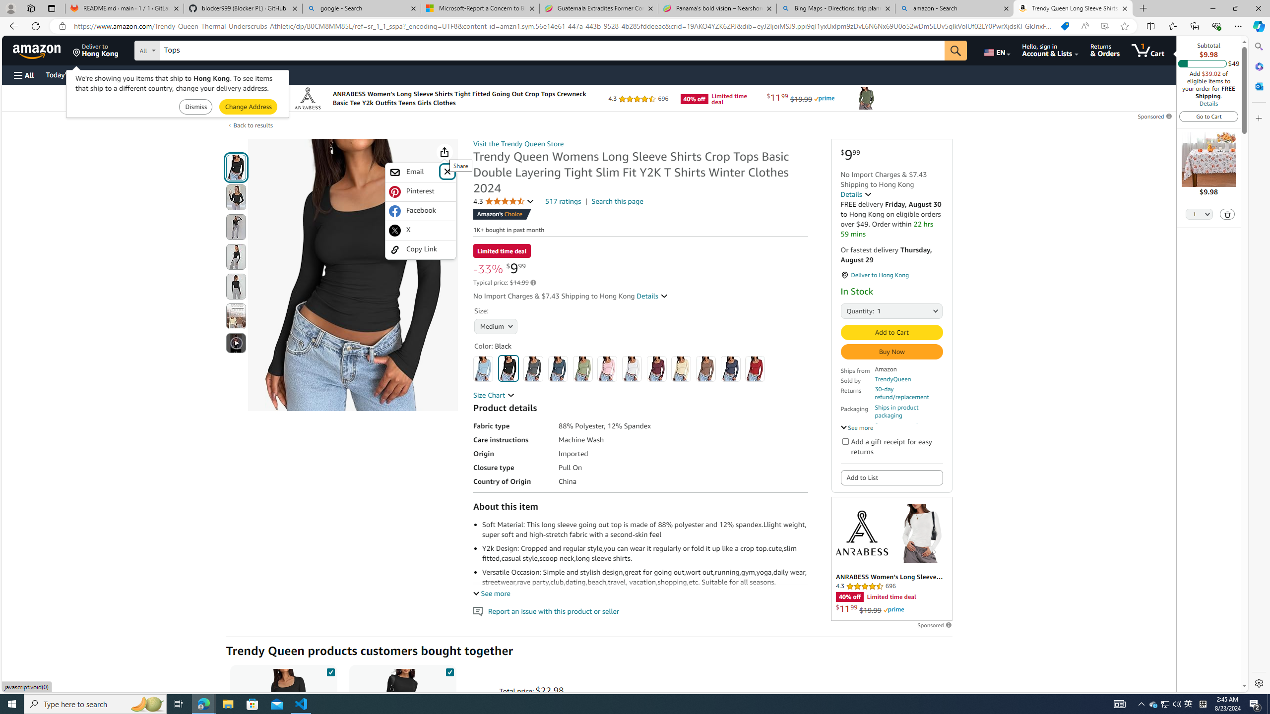 Image resolution: width=1270 pixels, height=714 pixels. Describe the element at coordinates (558, 368) in the screenshot. I see `Haze Blue` at that location.